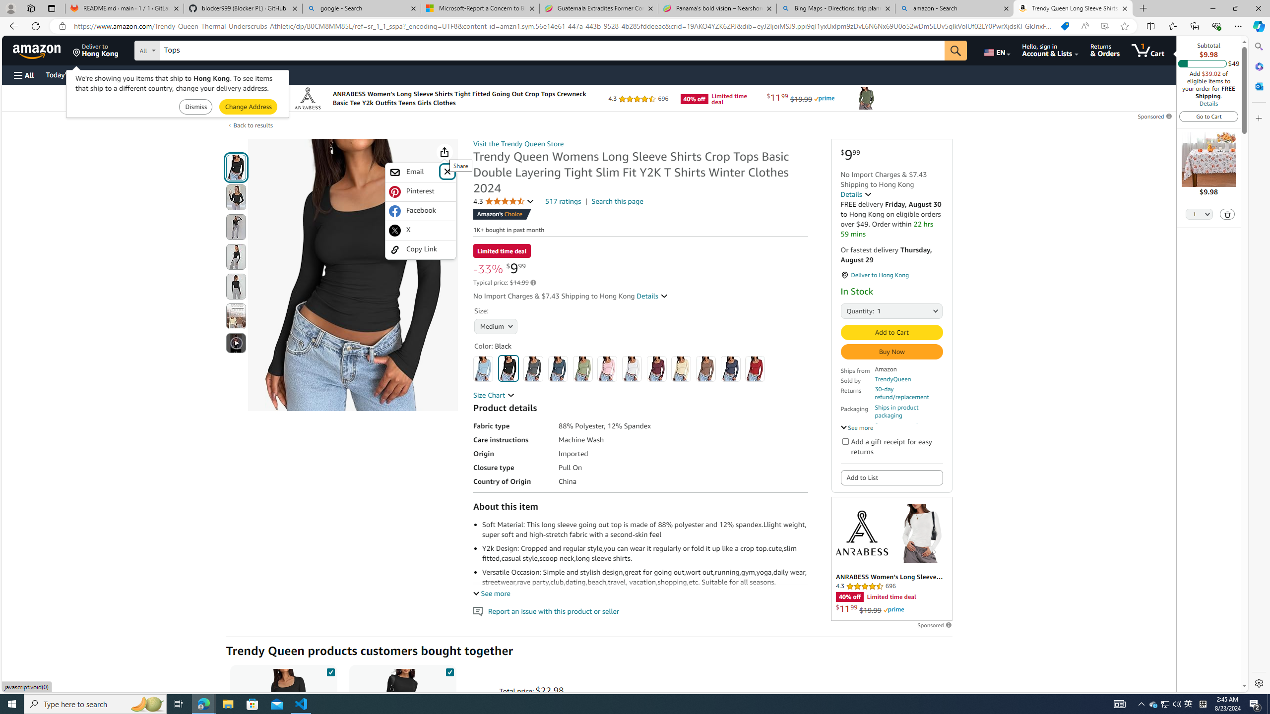 Image resolution: width=1270 pixels, height=714 pixels. Describe the element at coordinates (558, 368) in the screenshot. I see `Haze Blue` at that location.